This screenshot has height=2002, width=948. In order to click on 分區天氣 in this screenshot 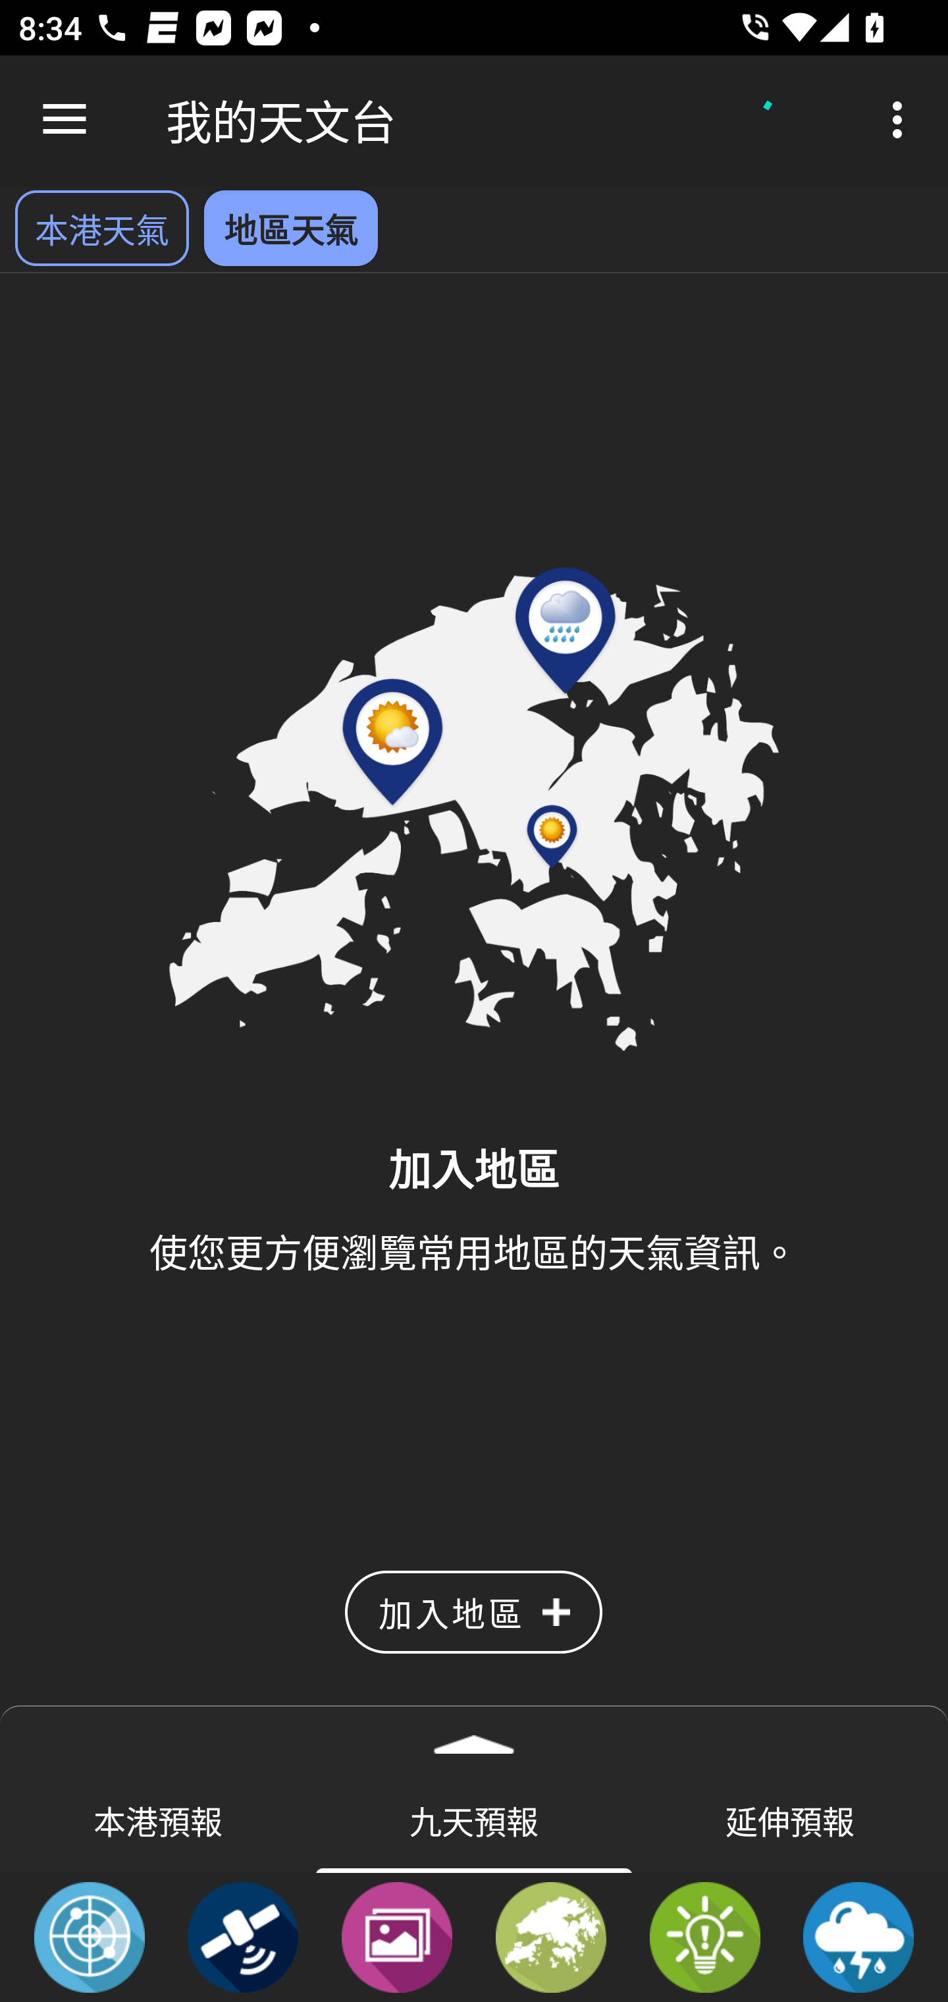, I will do `click(551, 1936)`.